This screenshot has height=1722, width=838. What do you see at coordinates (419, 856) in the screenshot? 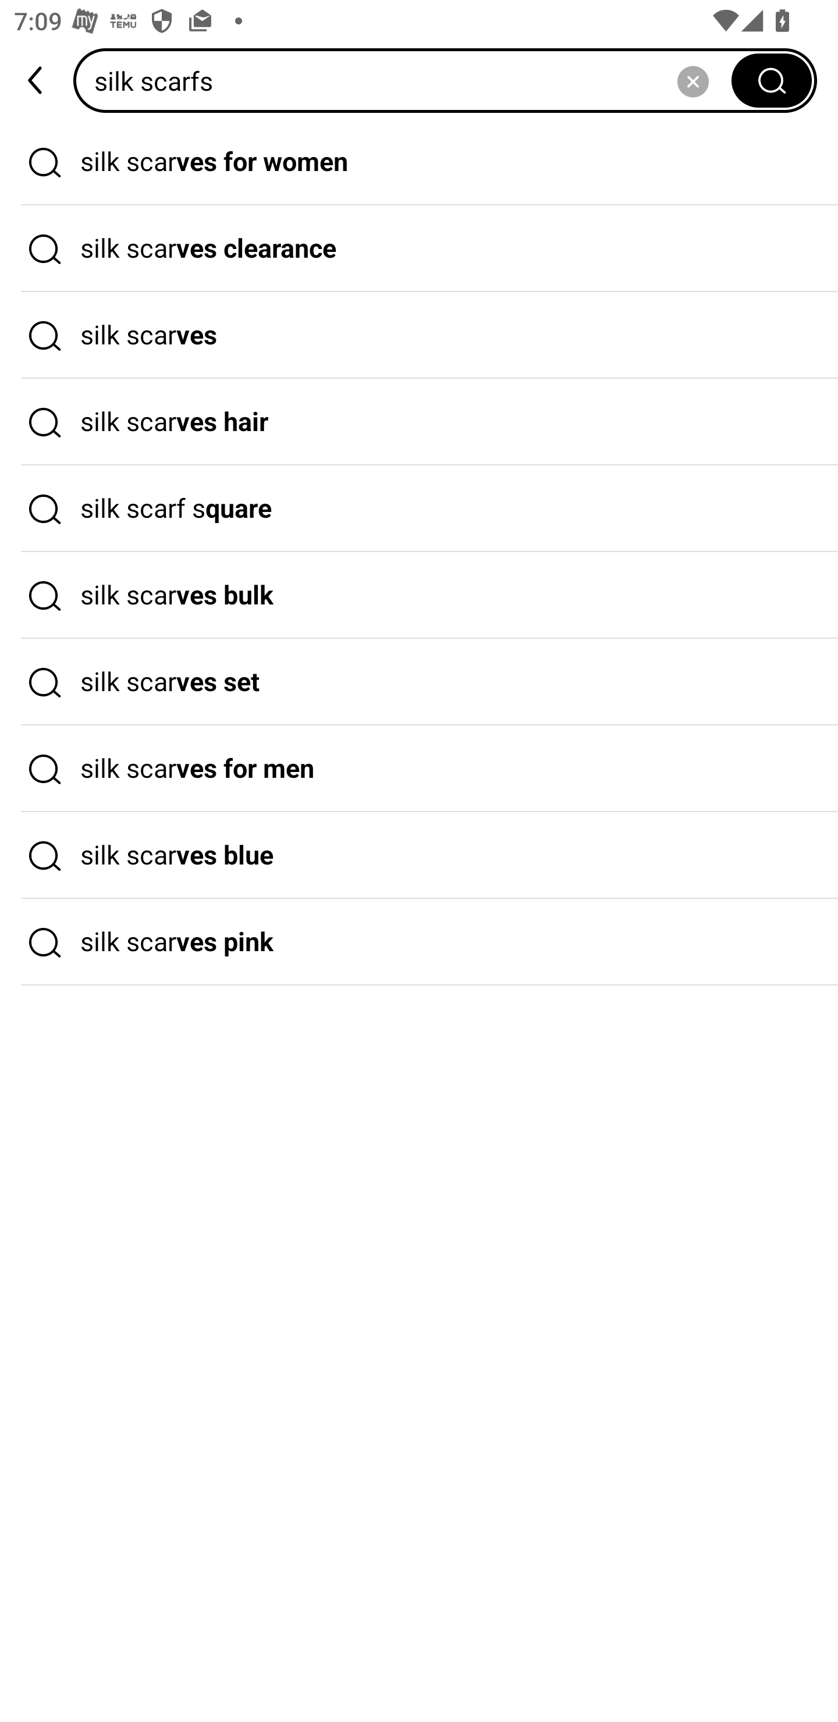
I see `silk scarves blue` at bounding box center [419, 856].